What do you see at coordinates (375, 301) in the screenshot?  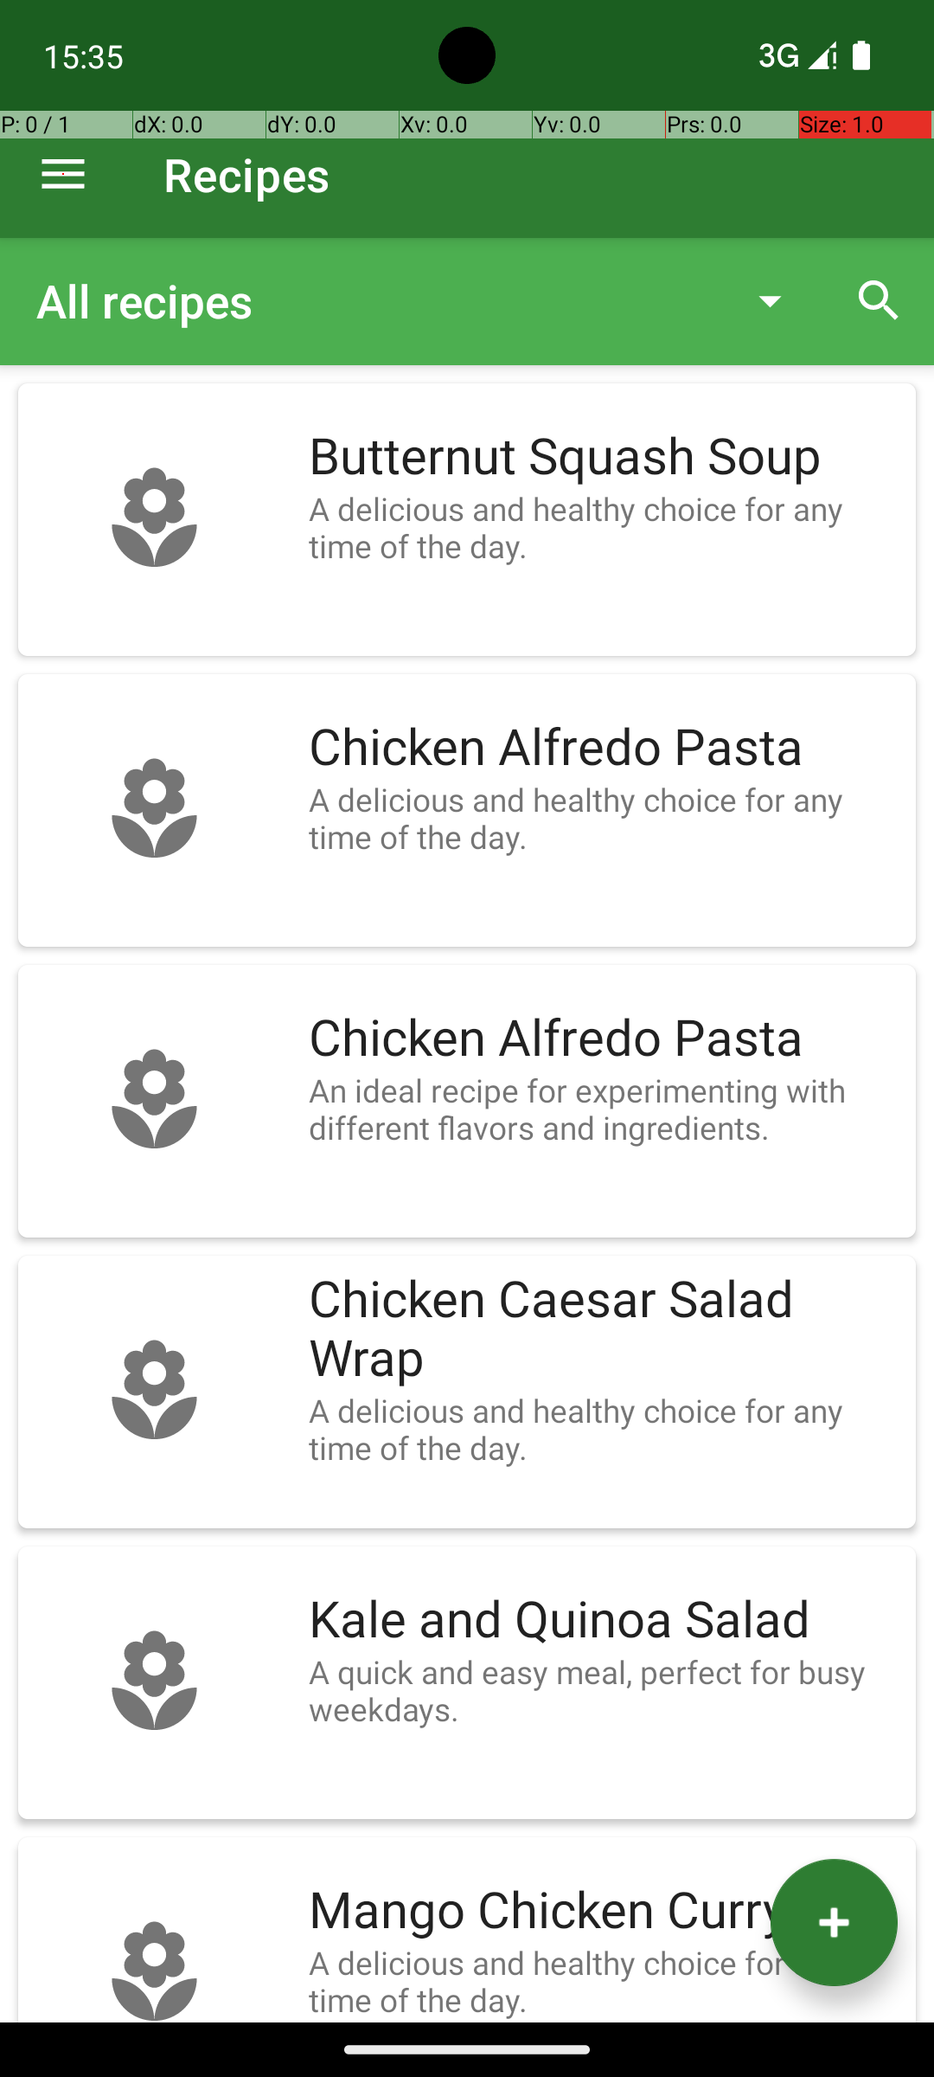 I see `All recipes` at bounding box center [375, 301].